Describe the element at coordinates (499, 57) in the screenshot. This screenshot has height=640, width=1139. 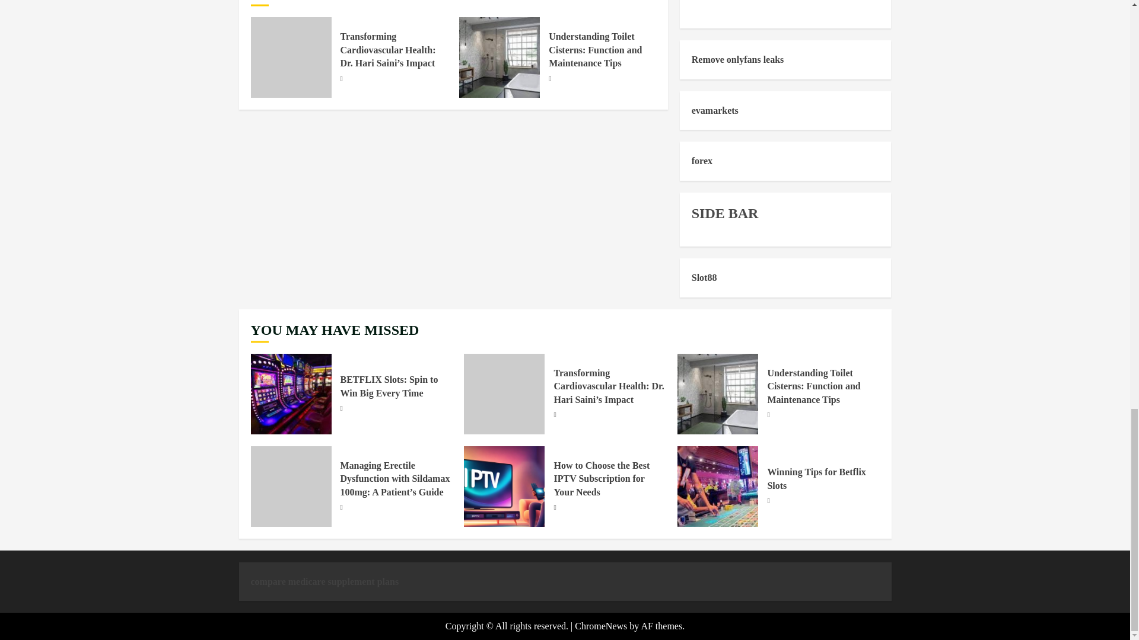
I see `Understanding Toilet Cisterns: Function and Maintenance Tips` at that location.